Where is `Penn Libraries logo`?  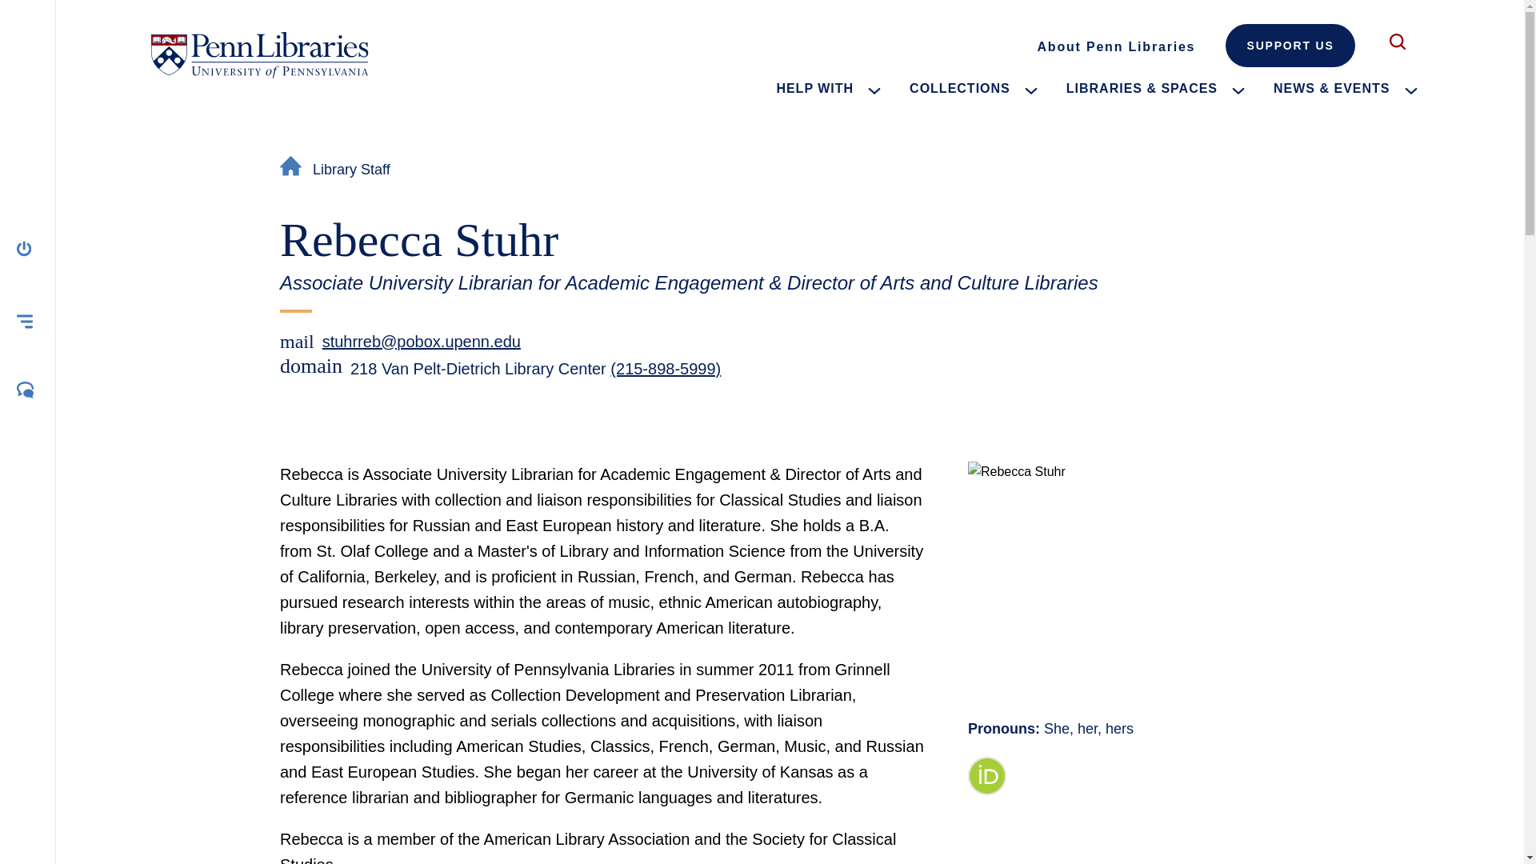
Penn Libraries logo is located at coordinates (259, 54).